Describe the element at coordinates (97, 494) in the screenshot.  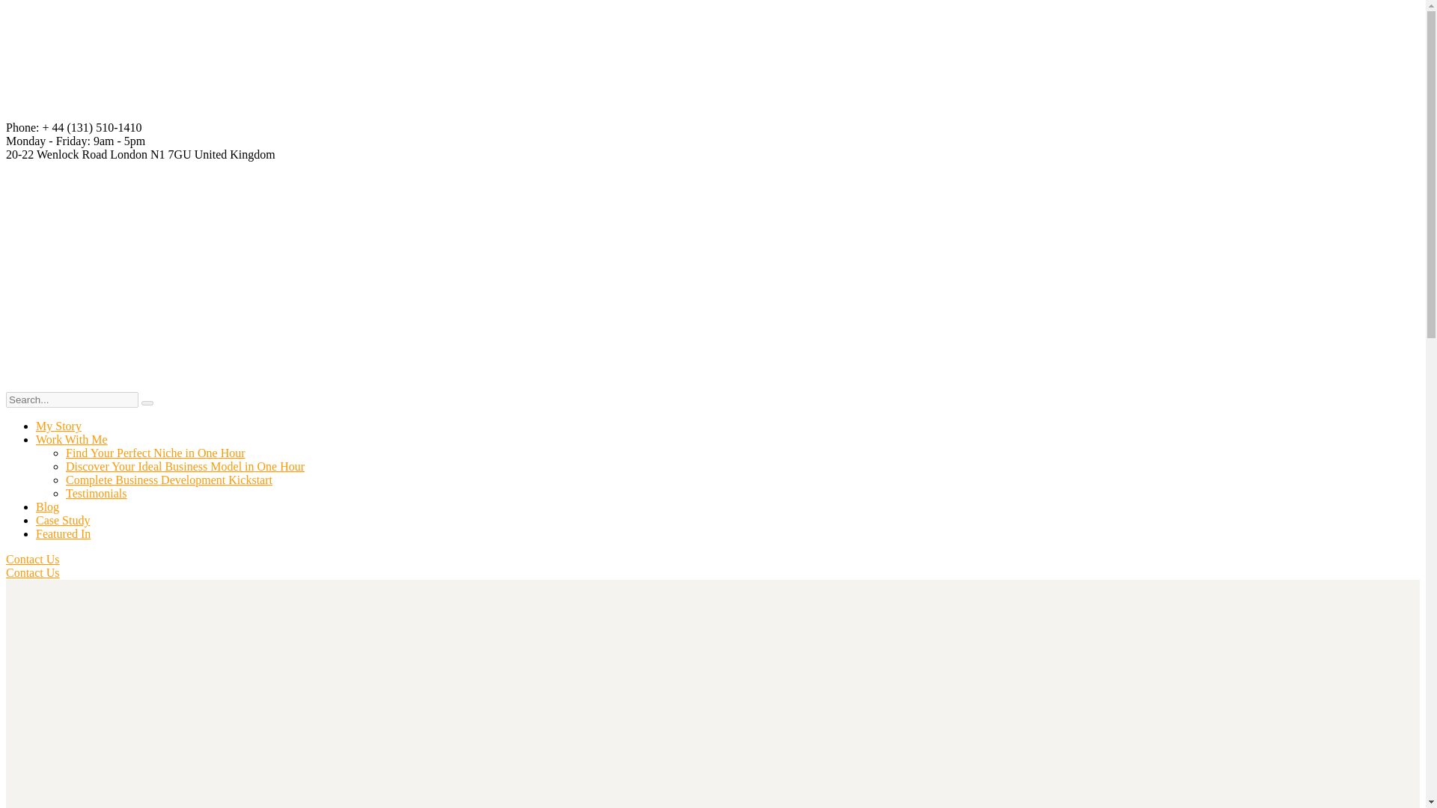
I see `Testimonials` at that location.